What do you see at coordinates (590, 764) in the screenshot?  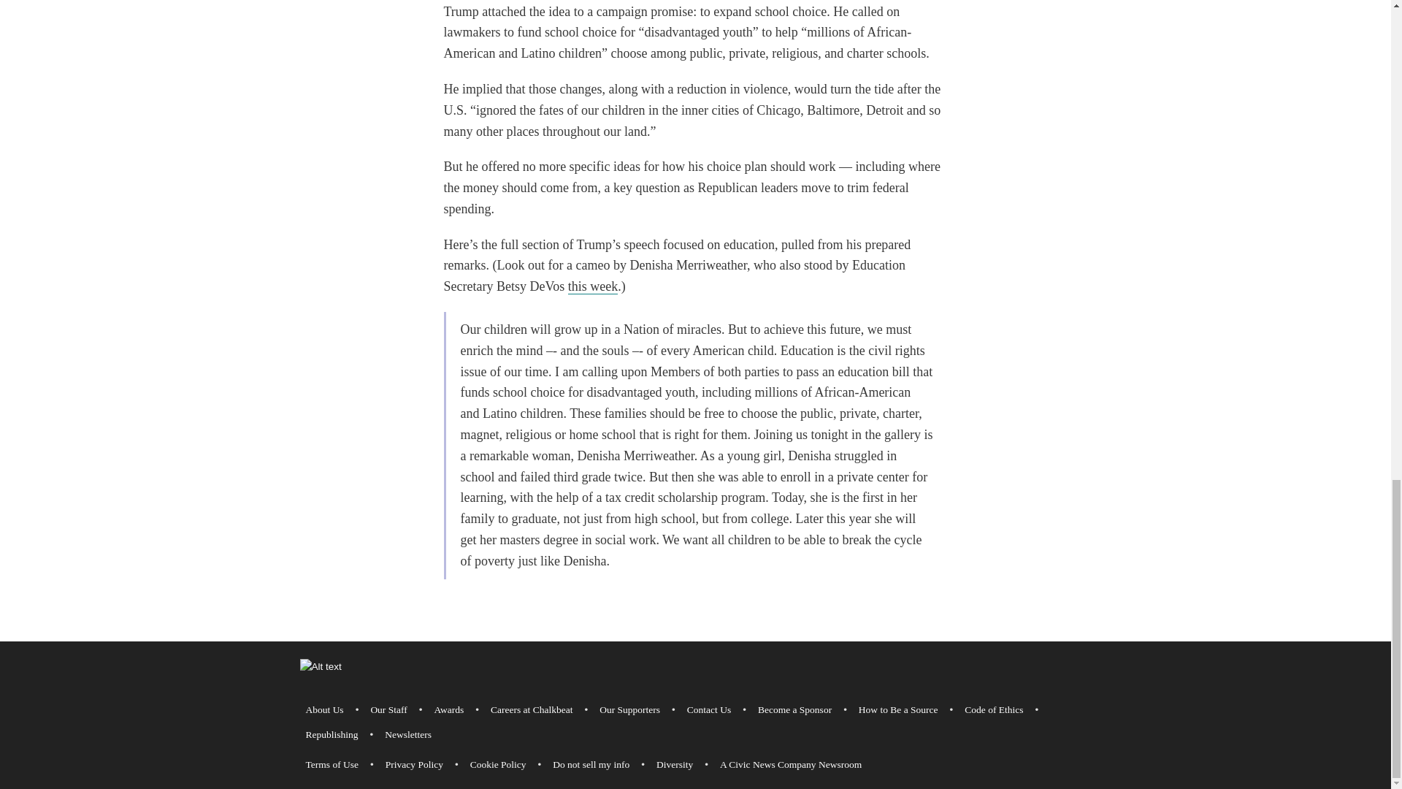 I see `Do not sell my info` at bounding box center [590, 764].